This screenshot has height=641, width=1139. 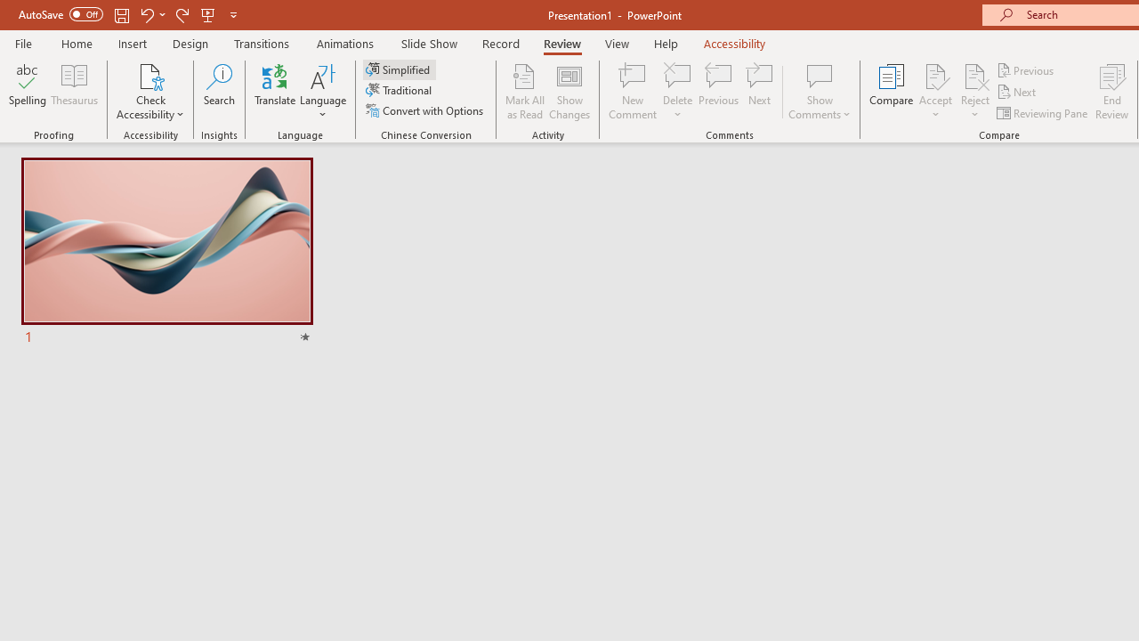 What do you see at coordinates (77, 43) in the screenshot?
I see `Home` at bounding box center [77, 43].